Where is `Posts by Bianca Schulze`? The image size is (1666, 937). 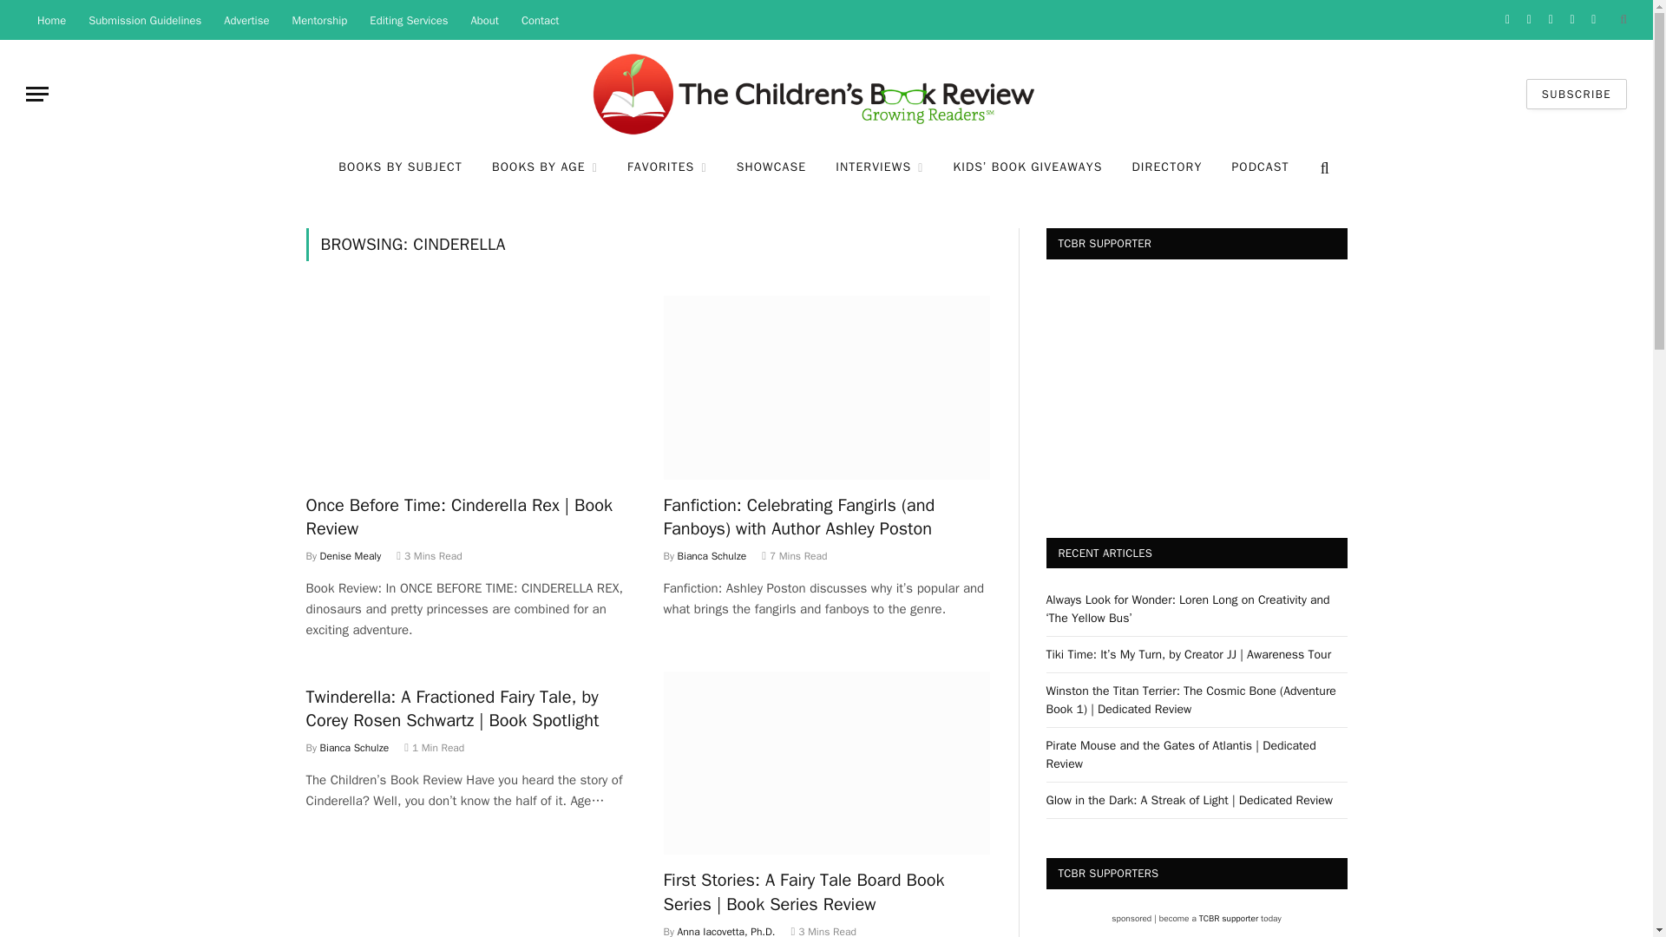 Posts by Bianca Schulze is located at coordinates (354, 748).